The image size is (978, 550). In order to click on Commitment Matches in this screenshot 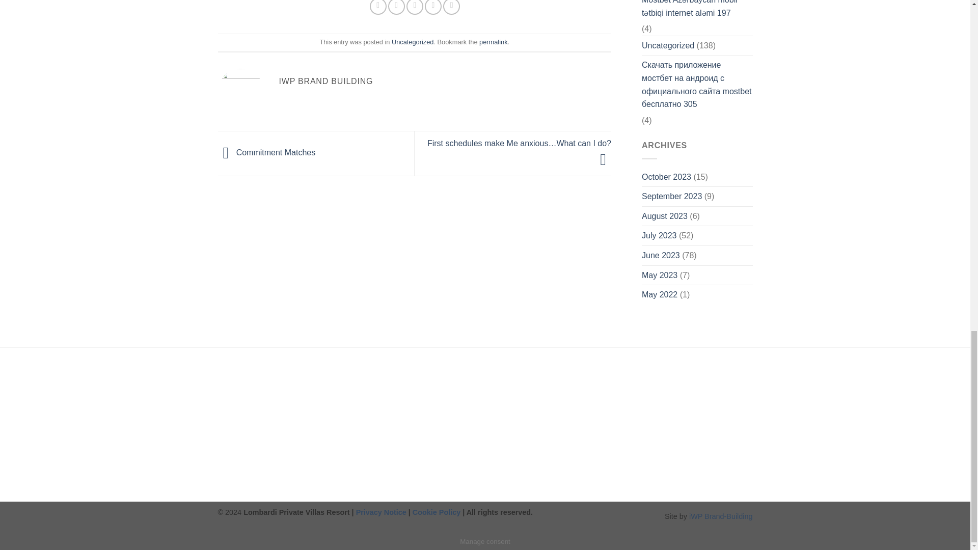, I will do `click(267, 153)`.